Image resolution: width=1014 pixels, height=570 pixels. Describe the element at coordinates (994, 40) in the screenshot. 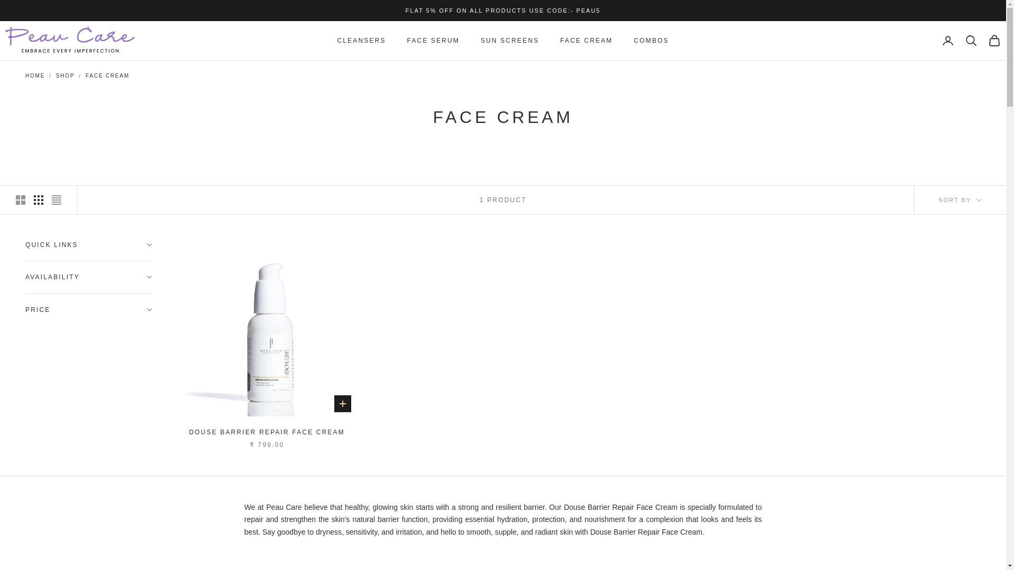

I see `Open cart` at that location.